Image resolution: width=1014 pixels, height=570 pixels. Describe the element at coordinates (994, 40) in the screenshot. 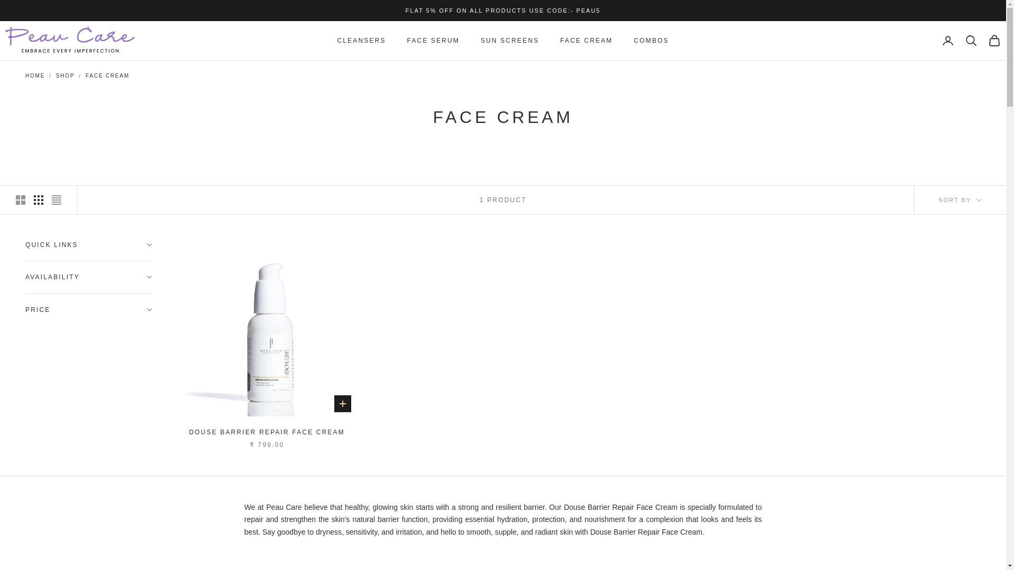

I see `Open cart` at that location.